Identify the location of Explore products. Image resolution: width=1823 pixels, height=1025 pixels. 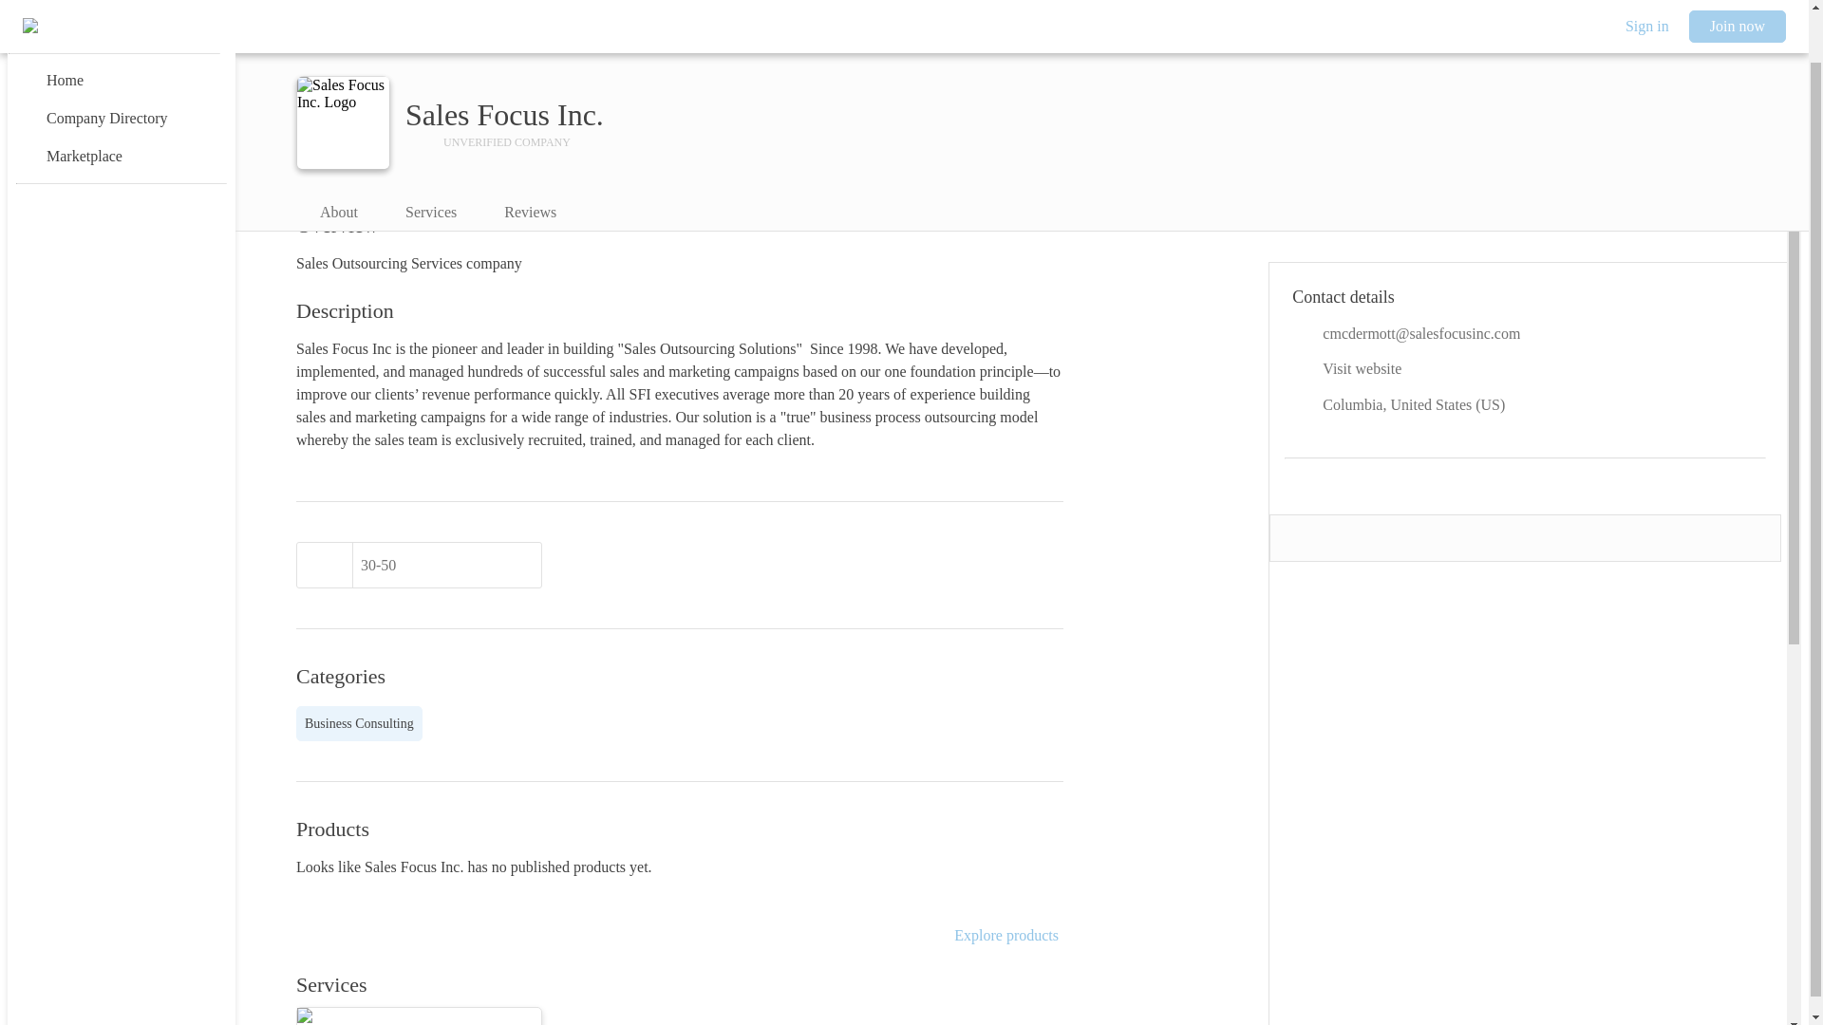
(1006, 936).